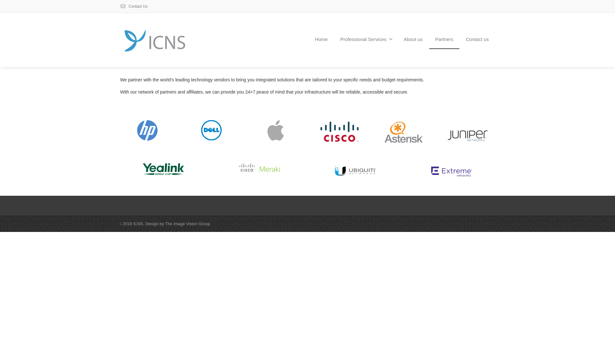  Describe the element at coordinates (259, 168) in the screenshot. I see `cisco-meraki` at that location.